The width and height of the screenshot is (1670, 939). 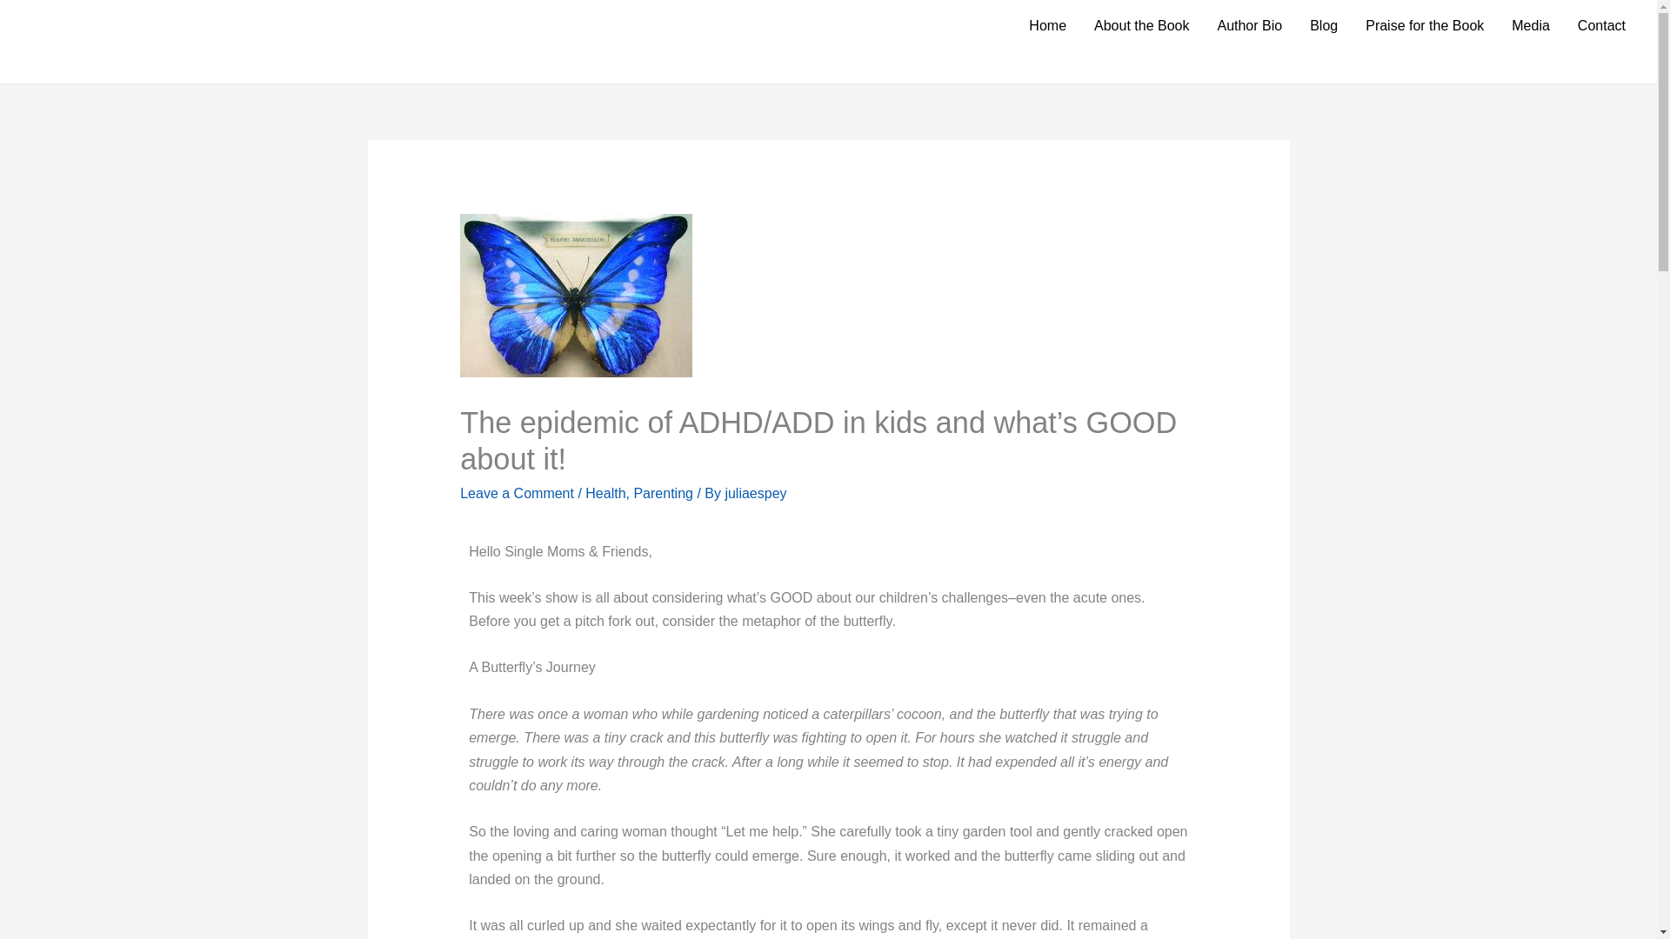 I want to click on Contact, so click(x=1601, y=26).